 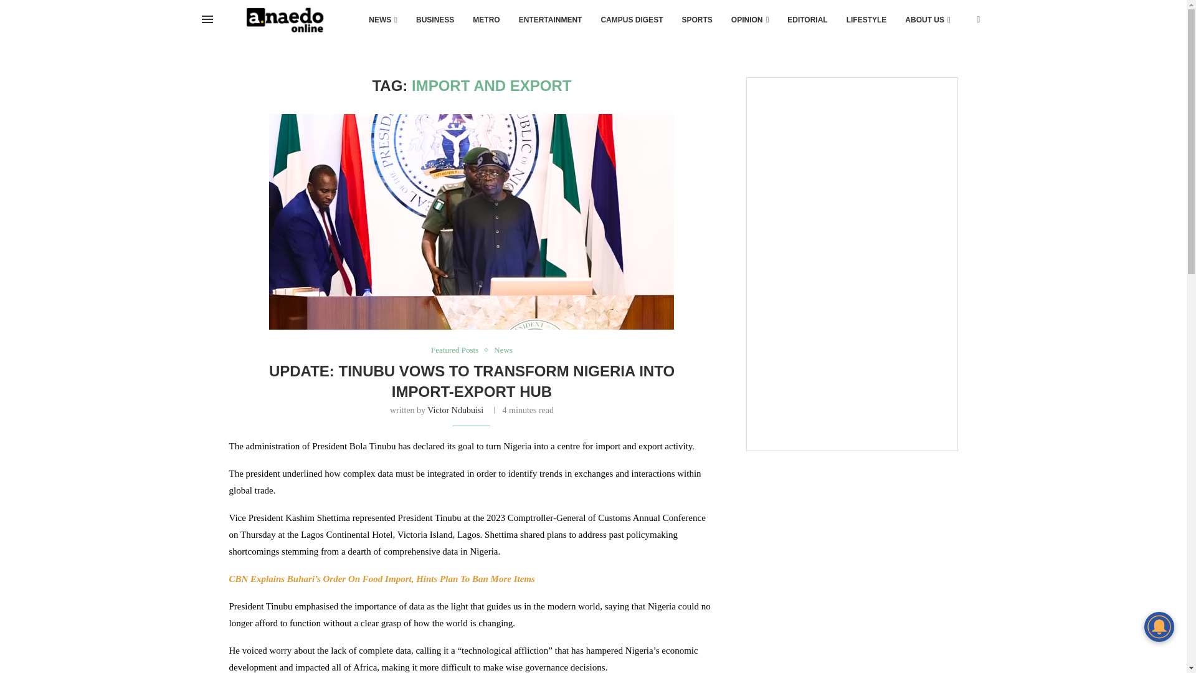 I want to click on METRO, so click(x=486, y=20).